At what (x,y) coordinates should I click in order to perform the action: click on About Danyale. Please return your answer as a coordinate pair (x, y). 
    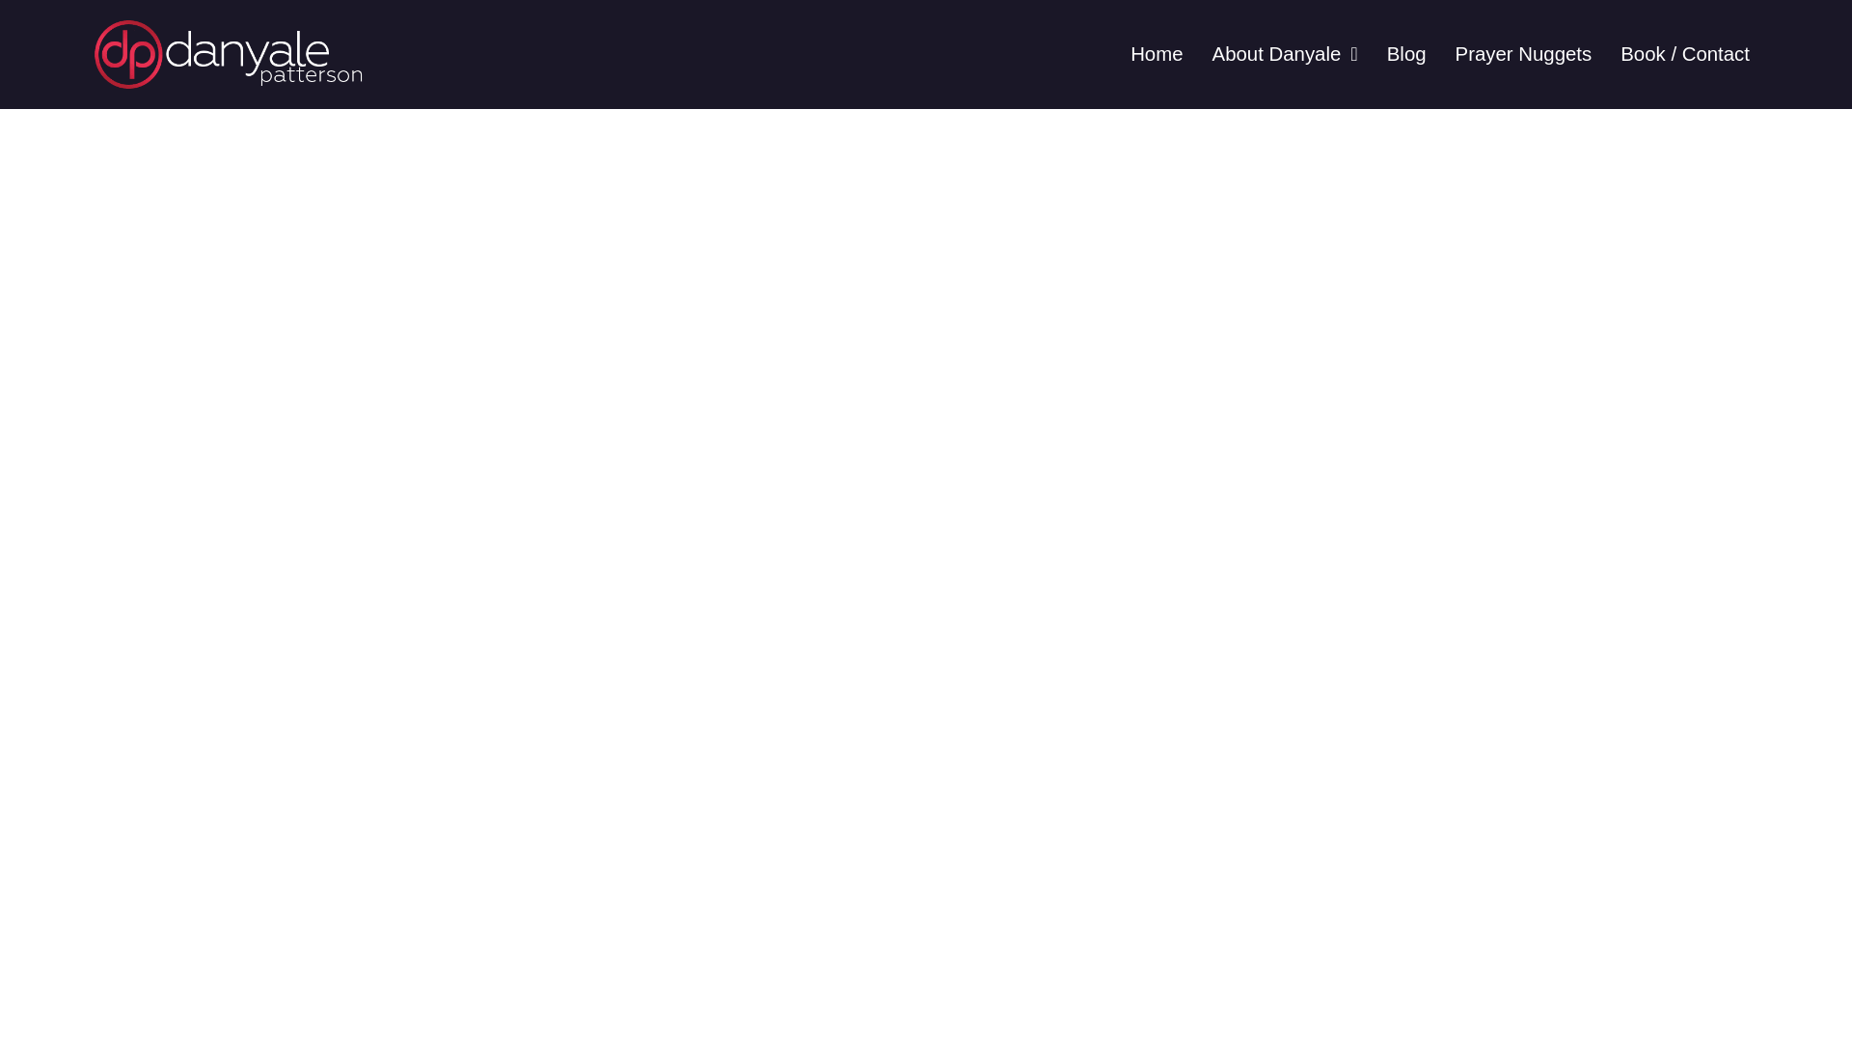
    Looking at the image, I should click on (1285, 54).